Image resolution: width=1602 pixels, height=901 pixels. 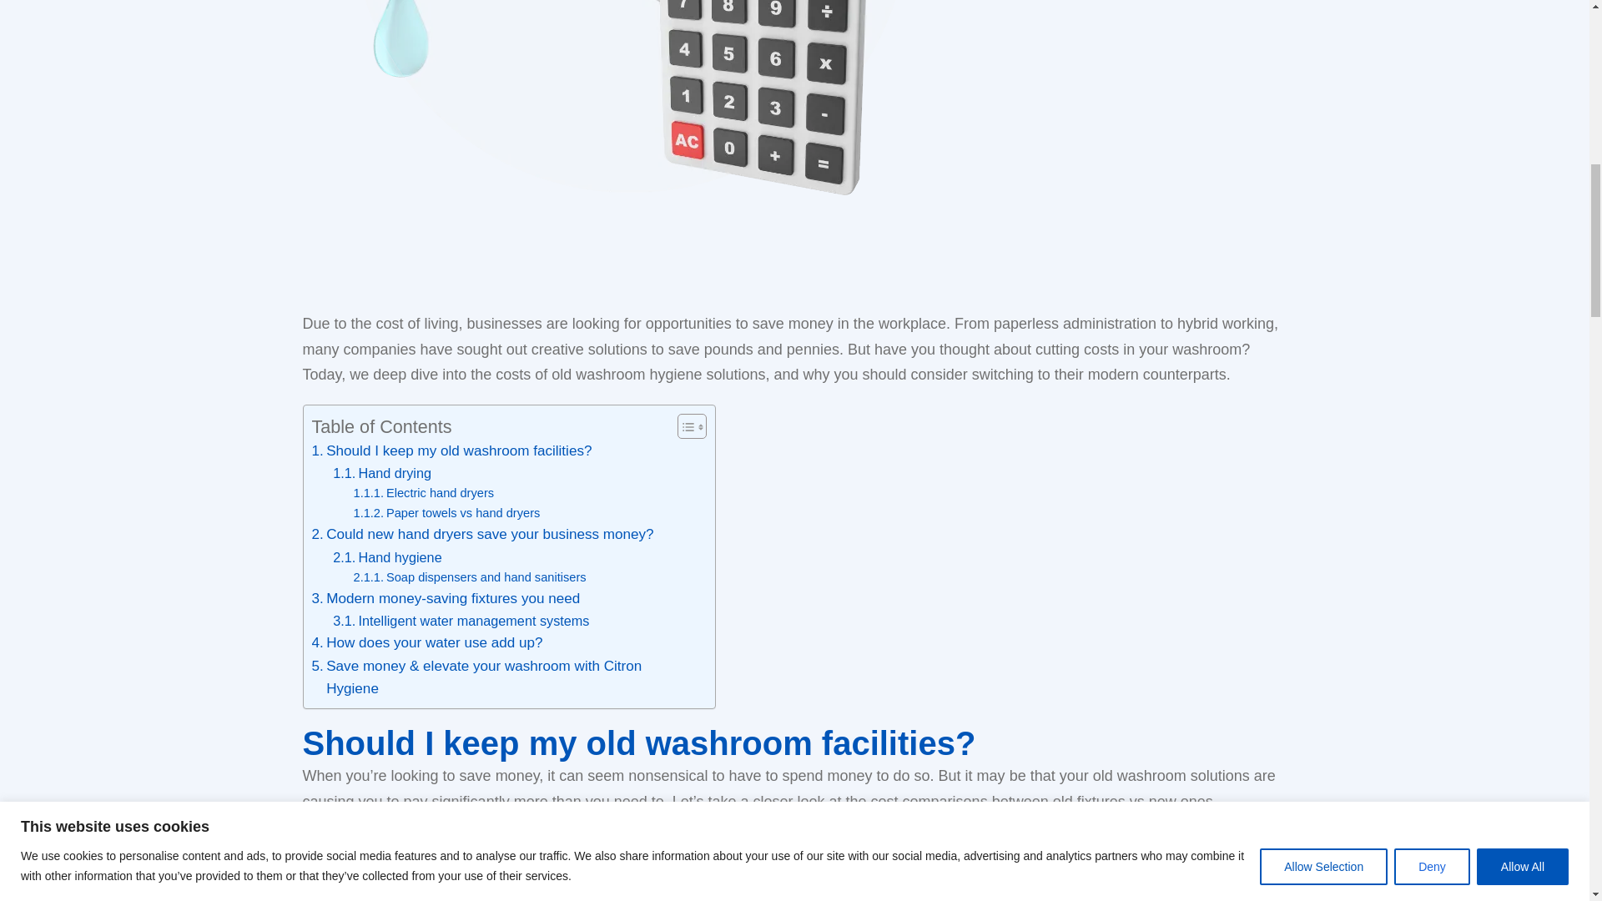 I want to click on Hand hygiene, so click(x=387, y=557).